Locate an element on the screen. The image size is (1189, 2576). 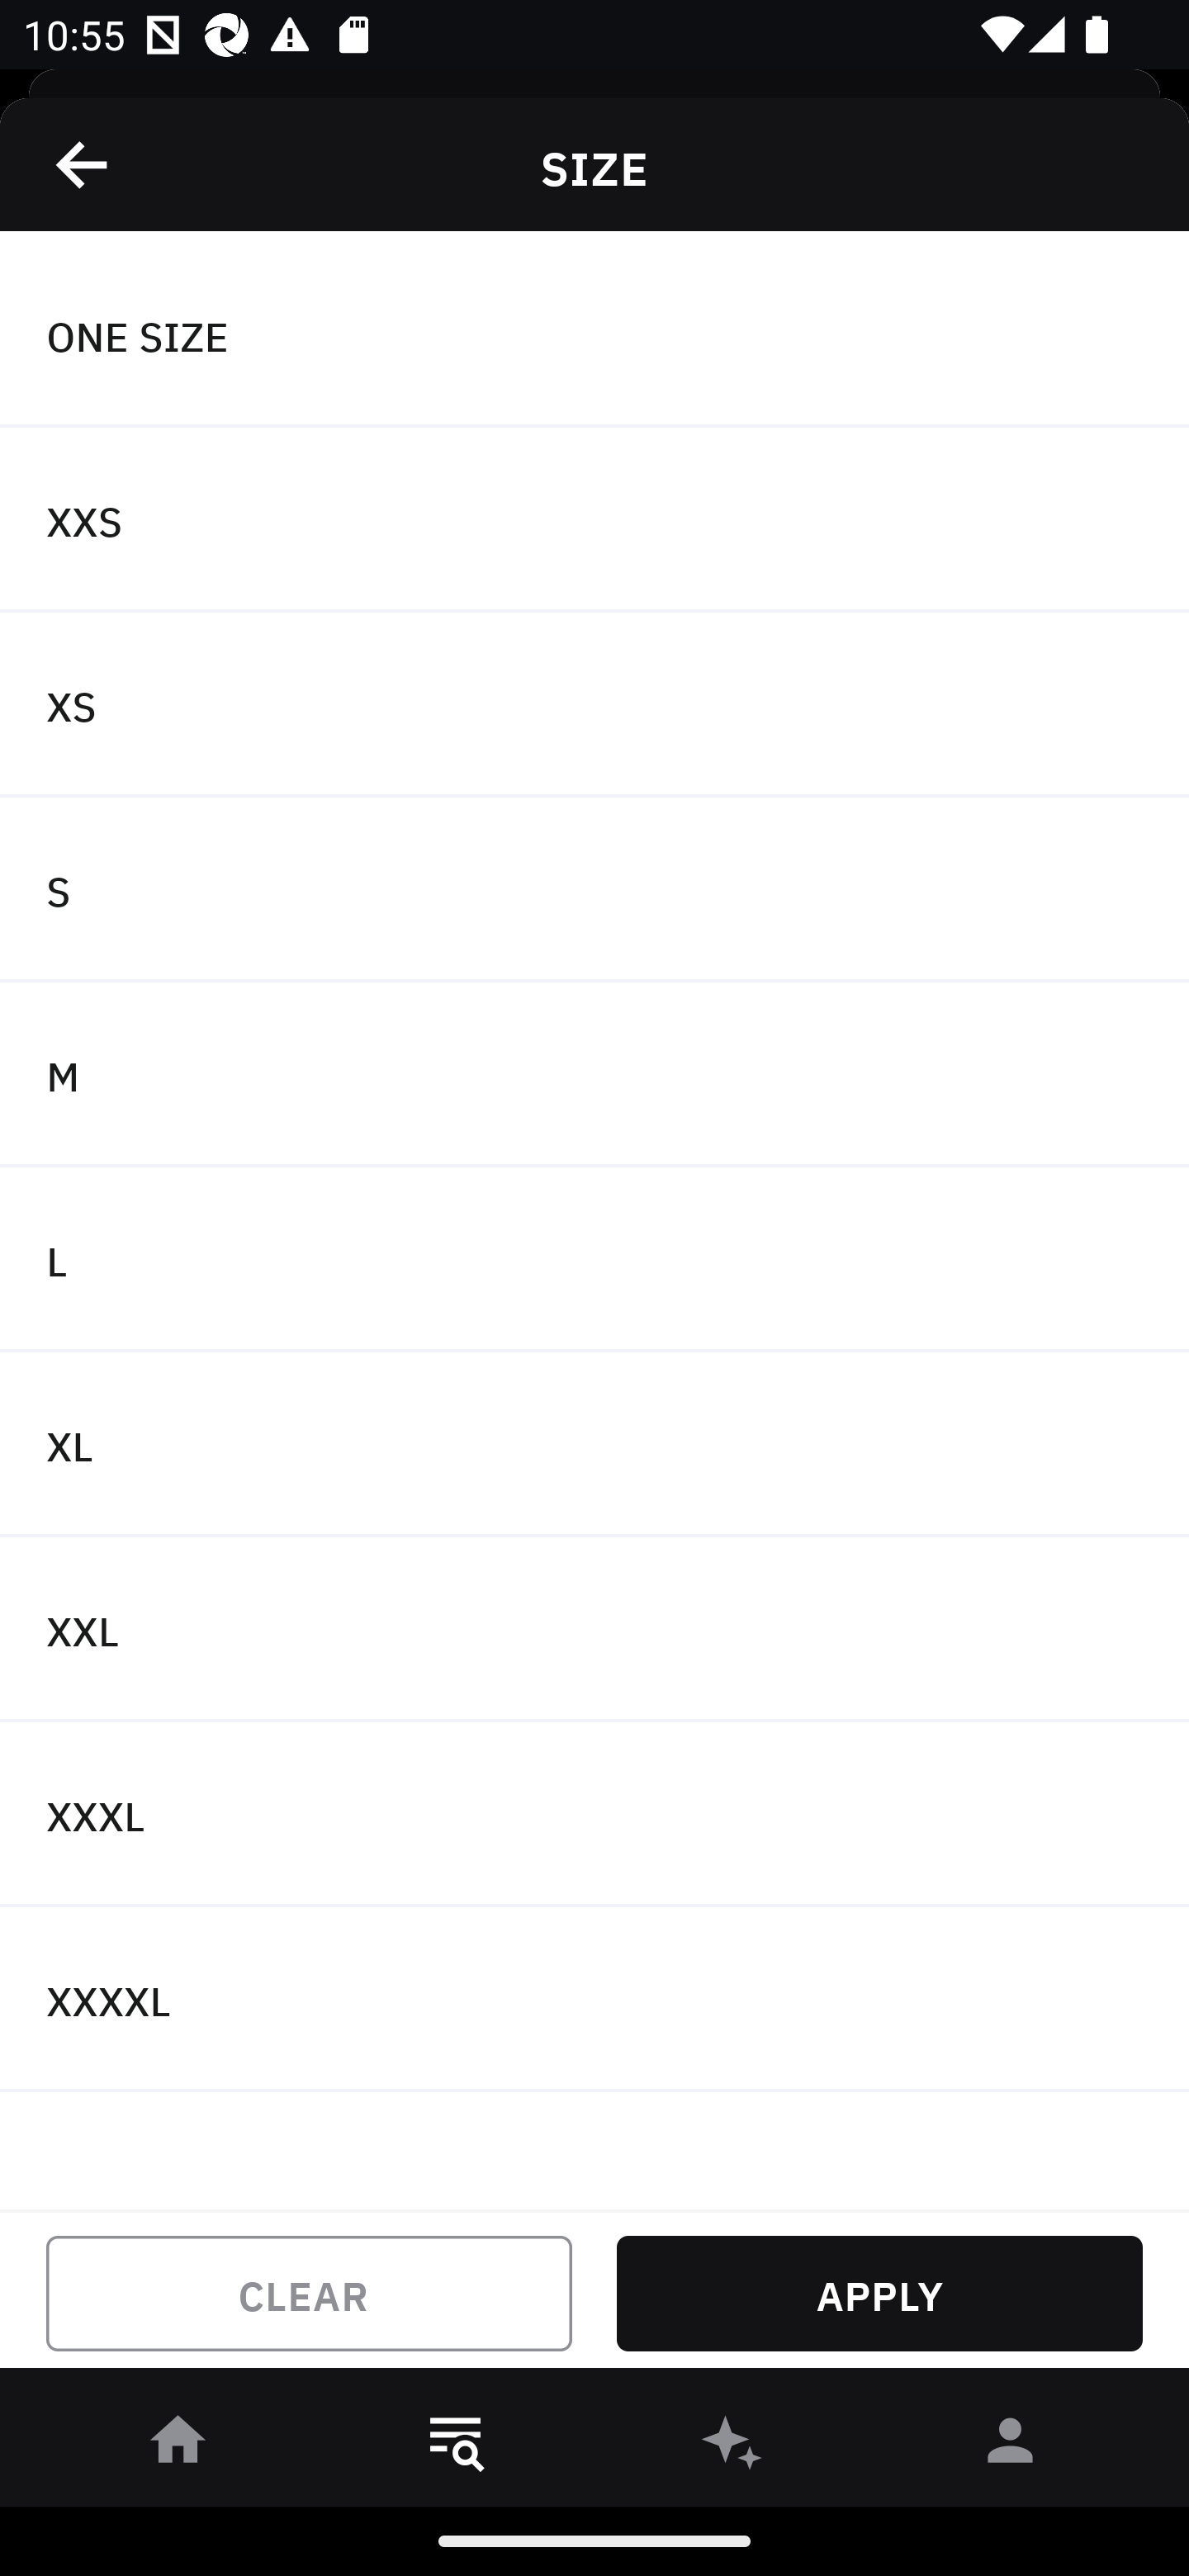
󰀄 is located at coordinates (1011, 2446).